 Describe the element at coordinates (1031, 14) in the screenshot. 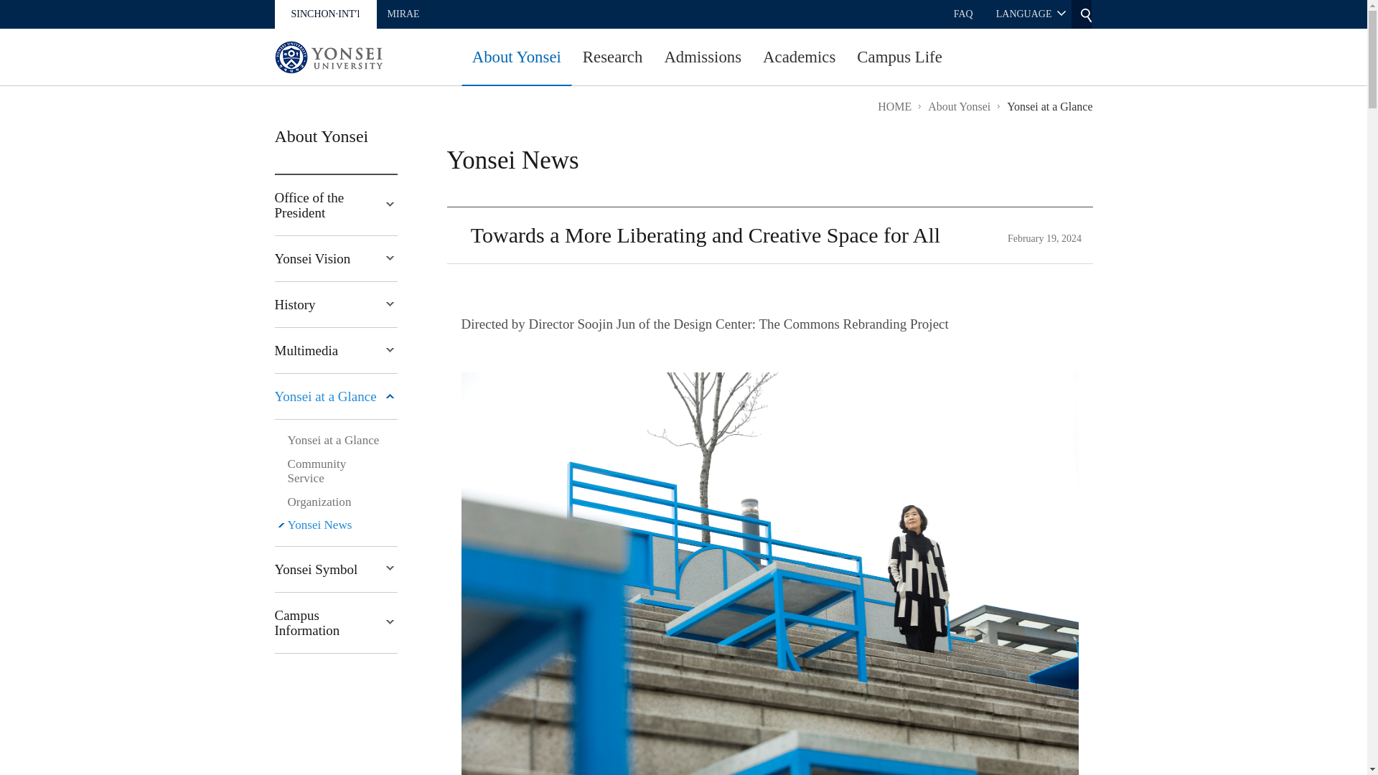

I see `LANGUAGE` at that location.